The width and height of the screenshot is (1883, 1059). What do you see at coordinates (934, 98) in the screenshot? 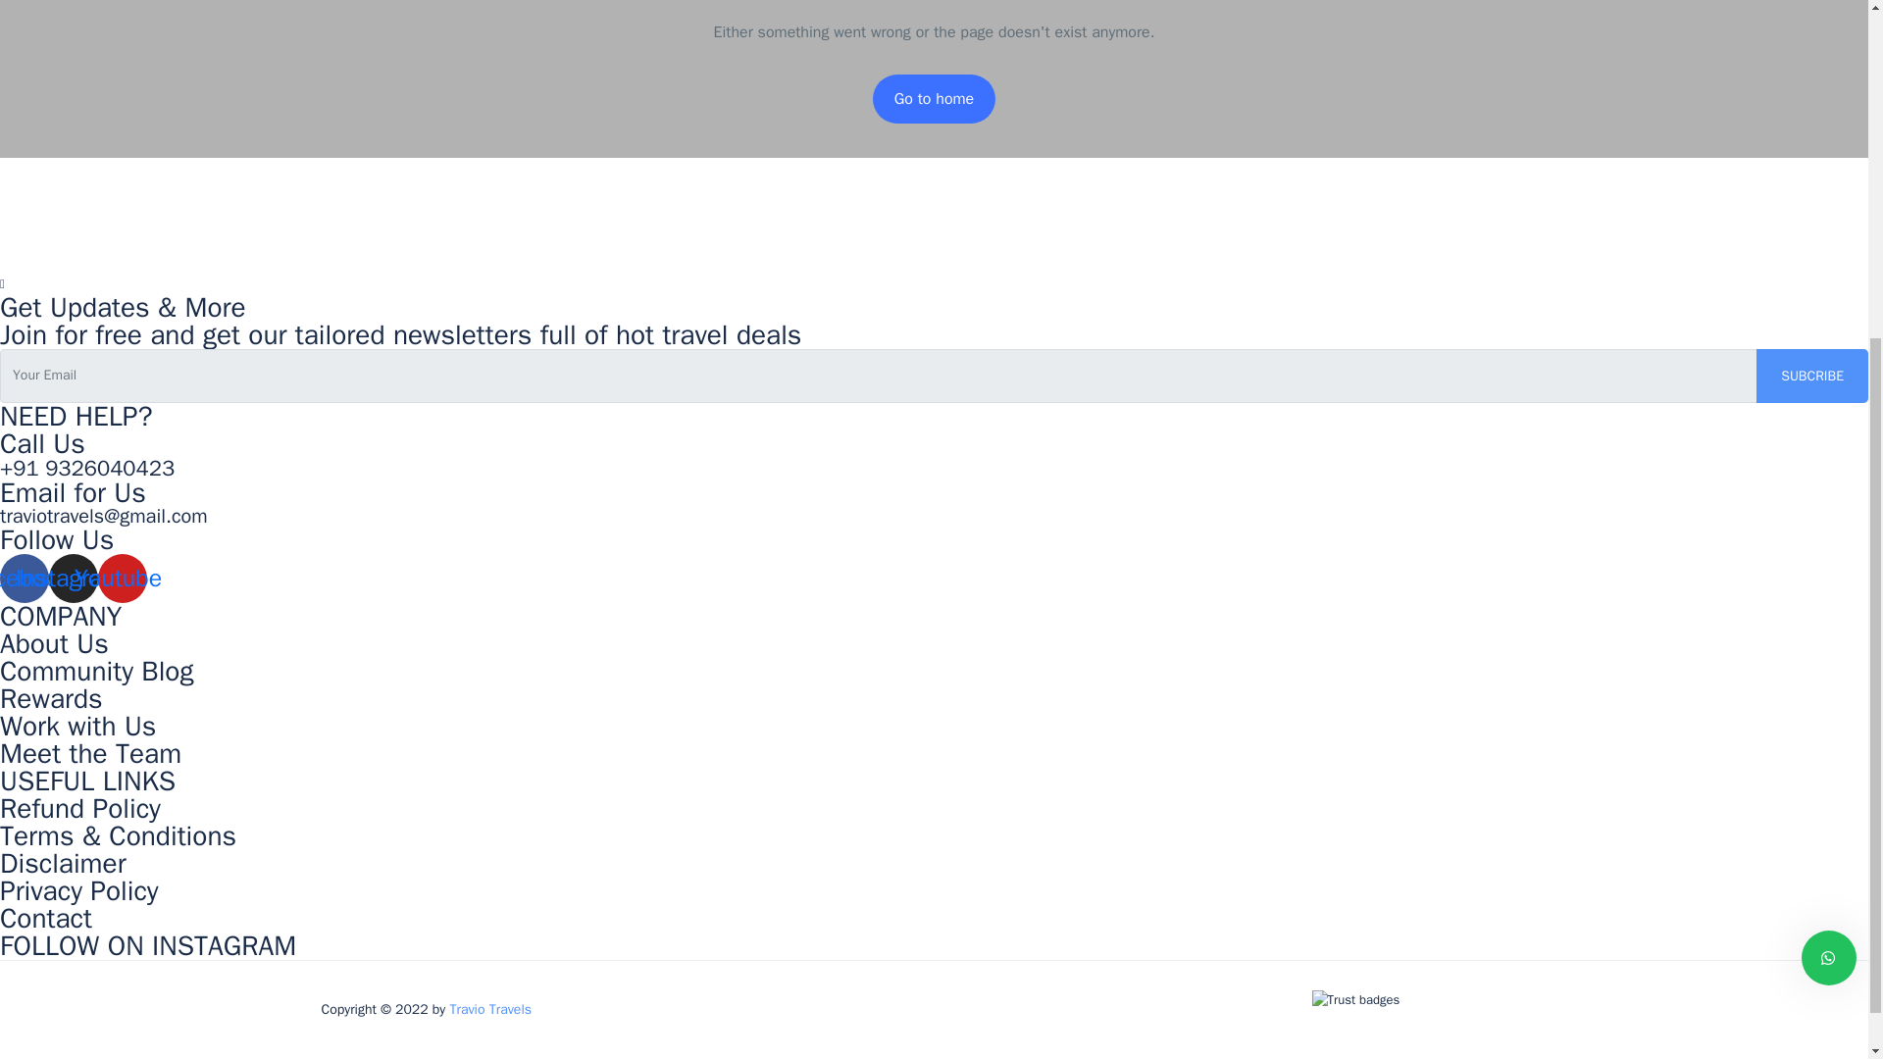
I see `Go to home` at bounding box center [934, 98].